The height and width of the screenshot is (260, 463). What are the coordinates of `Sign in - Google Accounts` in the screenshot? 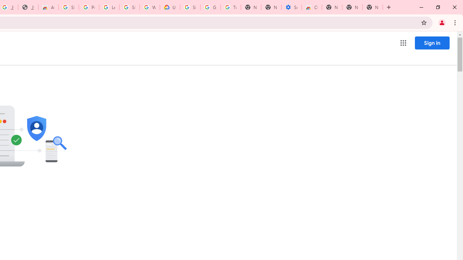 It's located at (69, 7).